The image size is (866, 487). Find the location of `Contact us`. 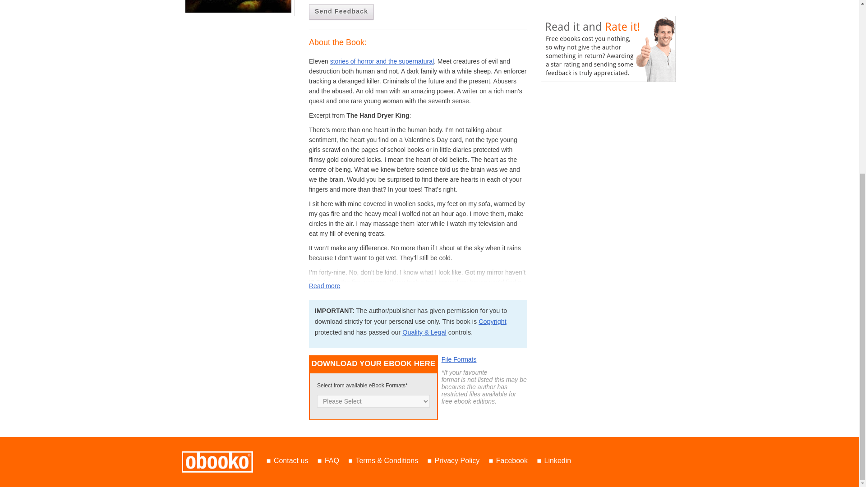

Contact us is located at coordinates (290, 461).